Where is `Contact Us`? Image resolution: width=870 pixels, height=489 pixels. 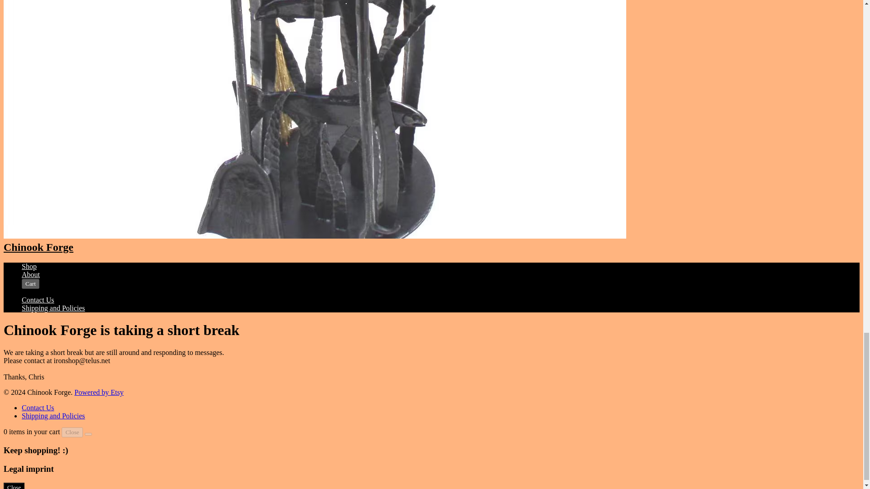 Contact Us is located at coordinates (38, 407).